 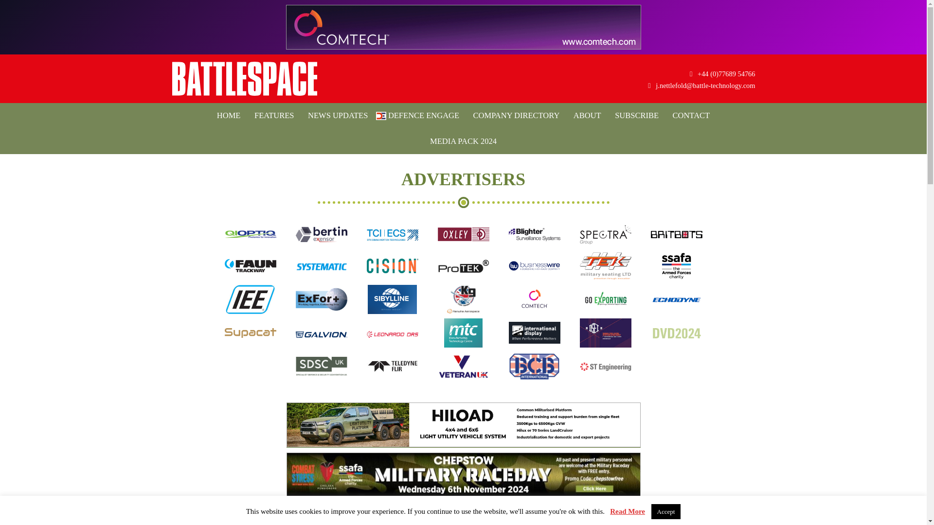 What do you see at coordinates (588, 116) in the screenshot?
I see `ABOUT` at bounding box center [588, 116].